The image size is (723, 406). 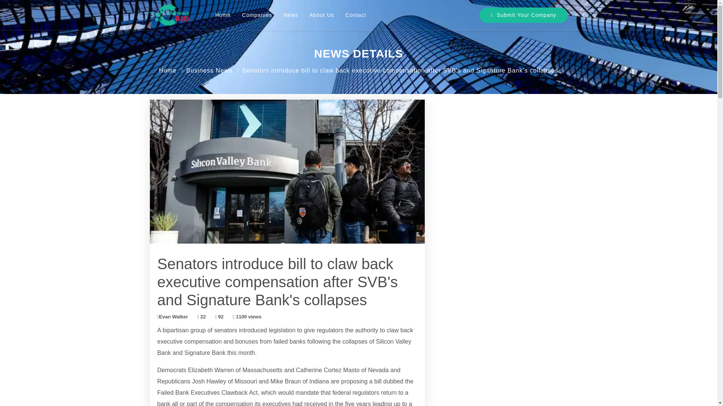 What do you see at coordinates (169, 15) in the screenshot?
I see `CompaniesBIO.Com` at bounding box center [169, 15].